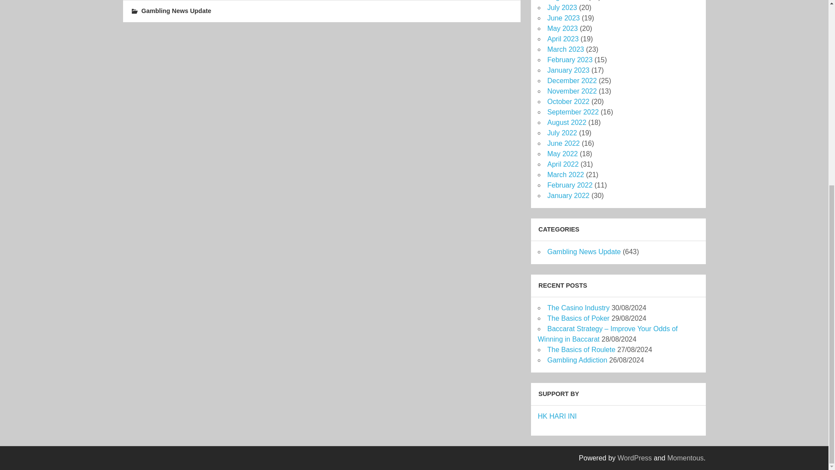  I want to click on December 2022, so click(571, 81).